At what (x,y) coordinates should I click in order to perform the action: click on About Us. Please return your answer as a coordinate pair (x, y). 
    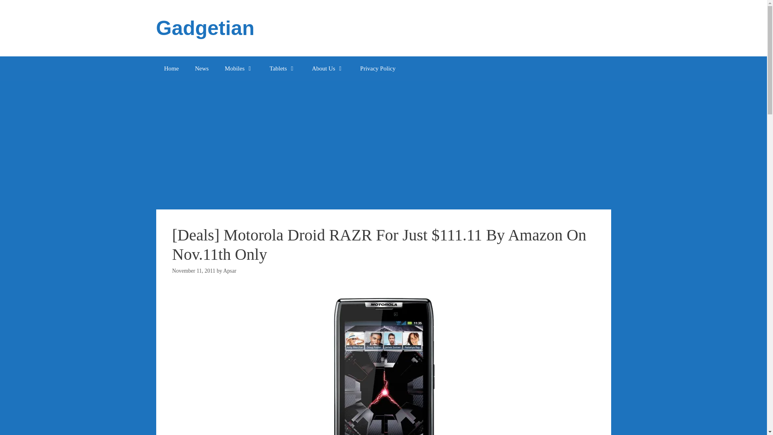
    Looking at the image, I should click on (328, 68).